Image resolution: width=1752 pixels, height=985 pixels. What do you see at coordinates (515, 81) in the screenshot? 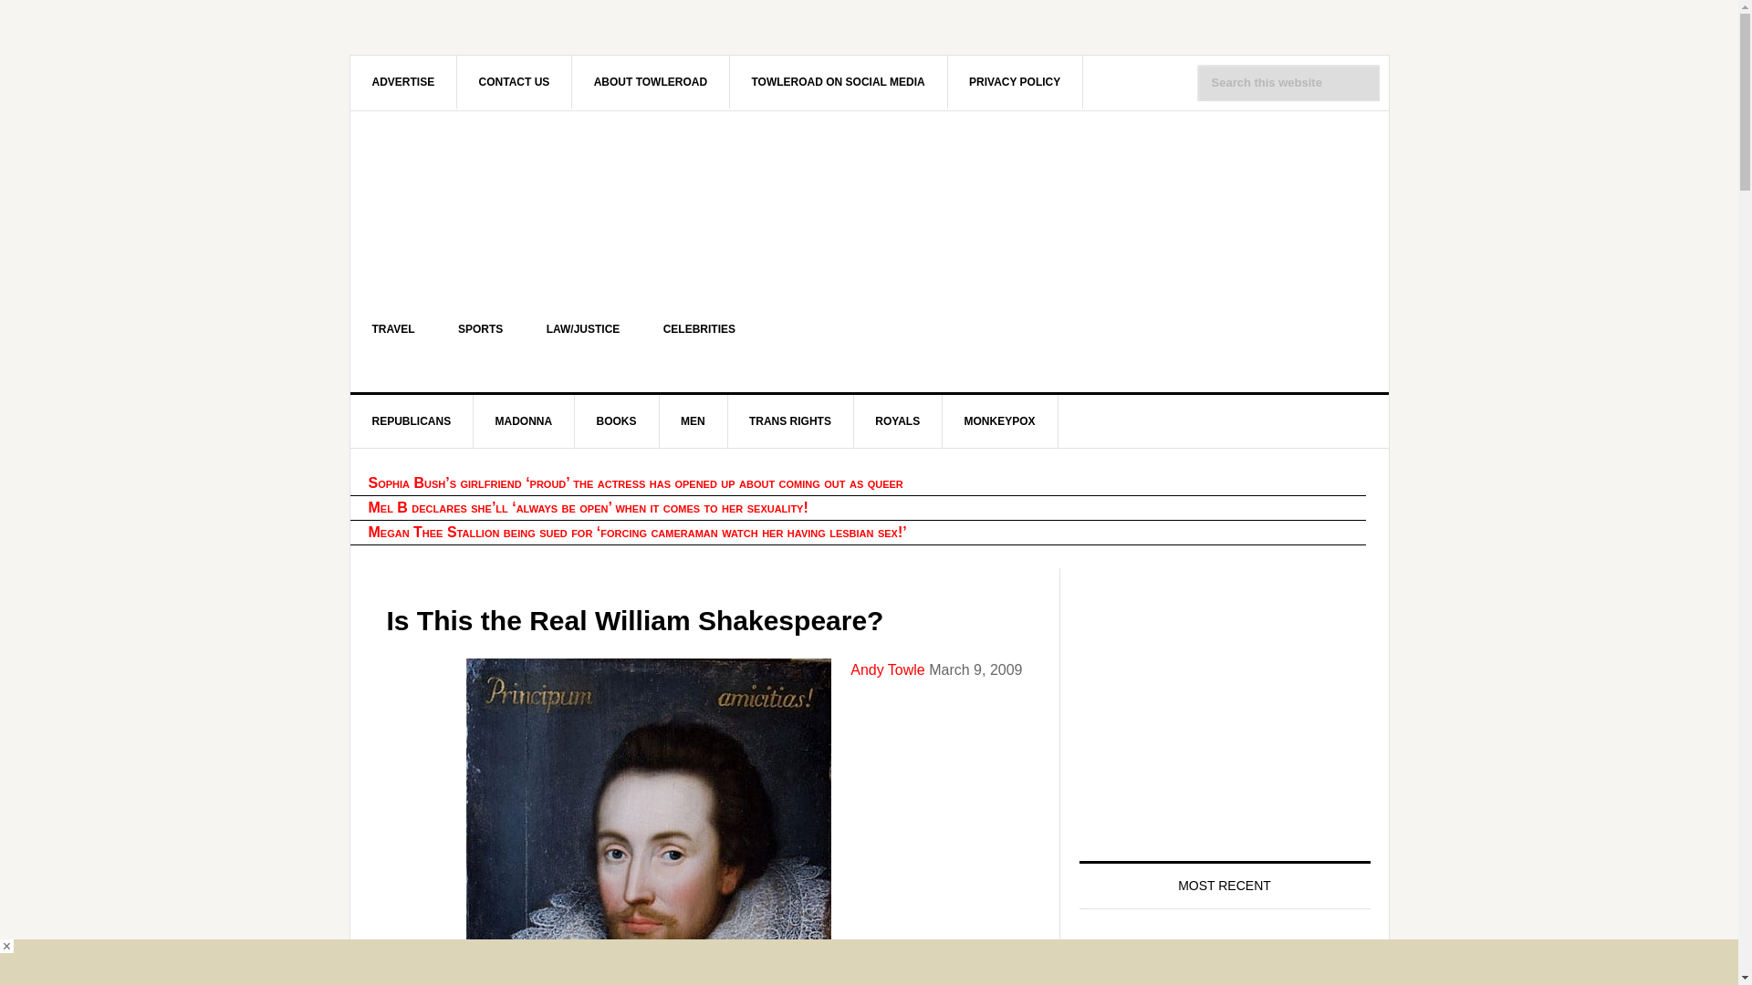
I see `CONTACT US` at bounding box center [515, 81].